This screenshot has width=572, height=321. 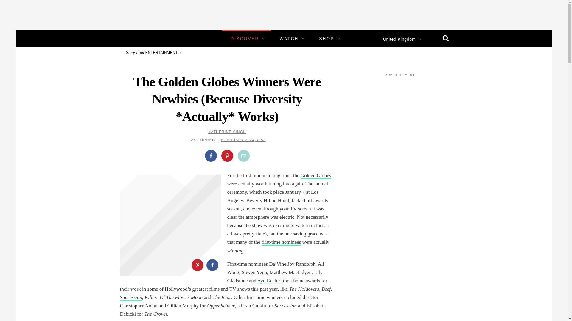 I want to click on Share by Email, so click(x=244, y=156).